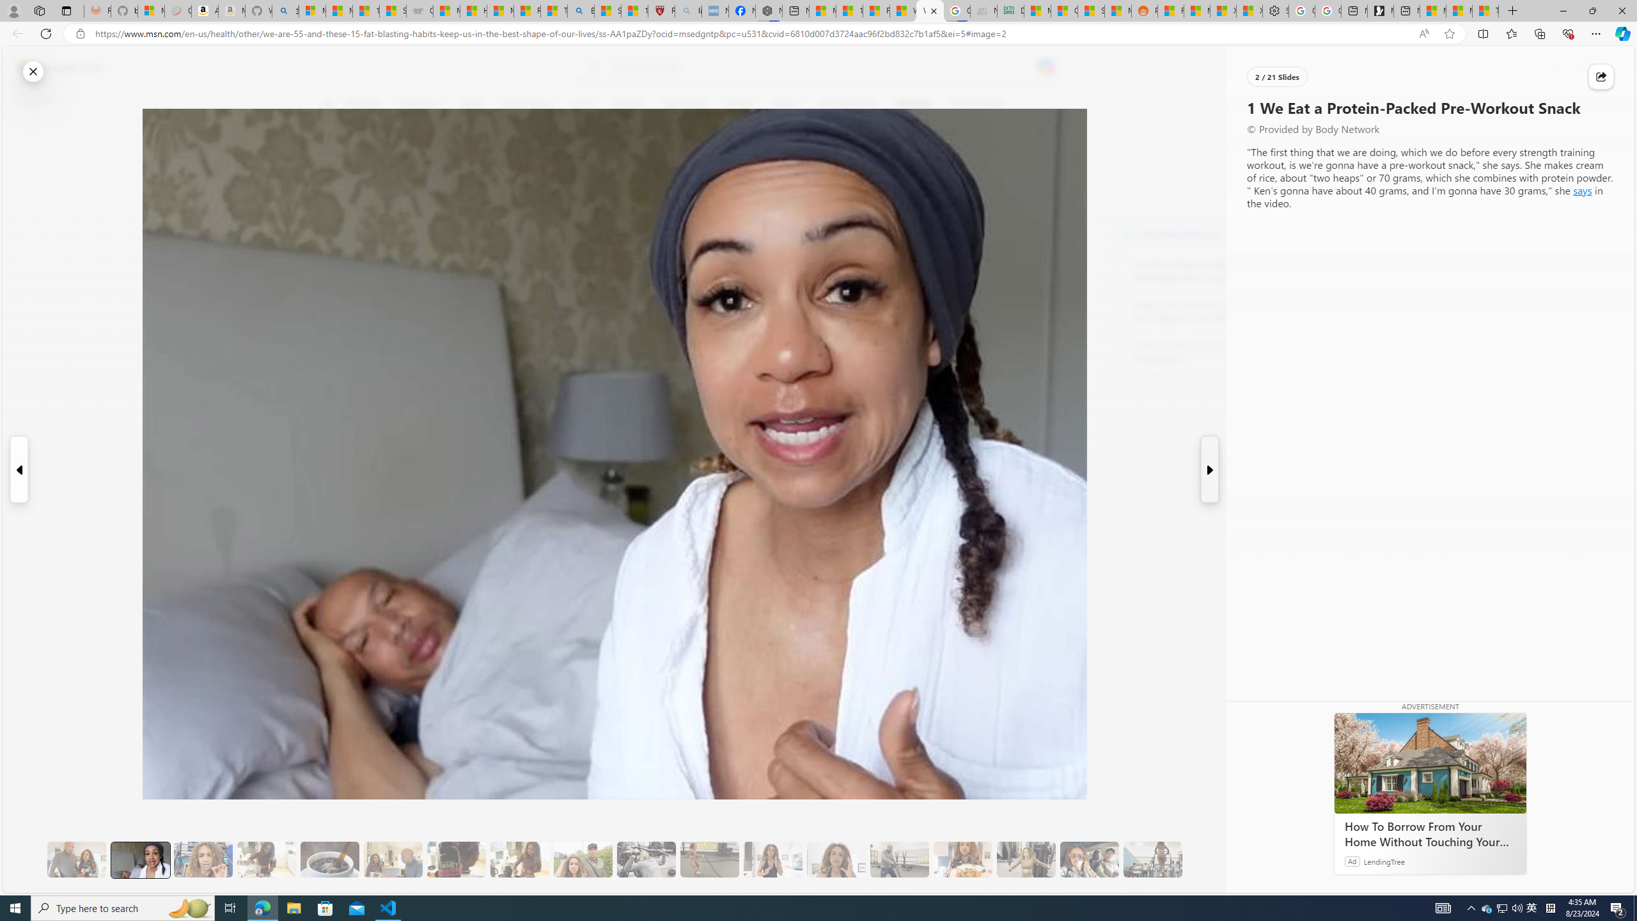 This screenshot has height=921, width=1637. What do you see at coordinates (1430, 834) in the screenshot?
I see `How To Borrow From Your Home Without Touching Your Mortgage` at bounding box center [1430, 834].